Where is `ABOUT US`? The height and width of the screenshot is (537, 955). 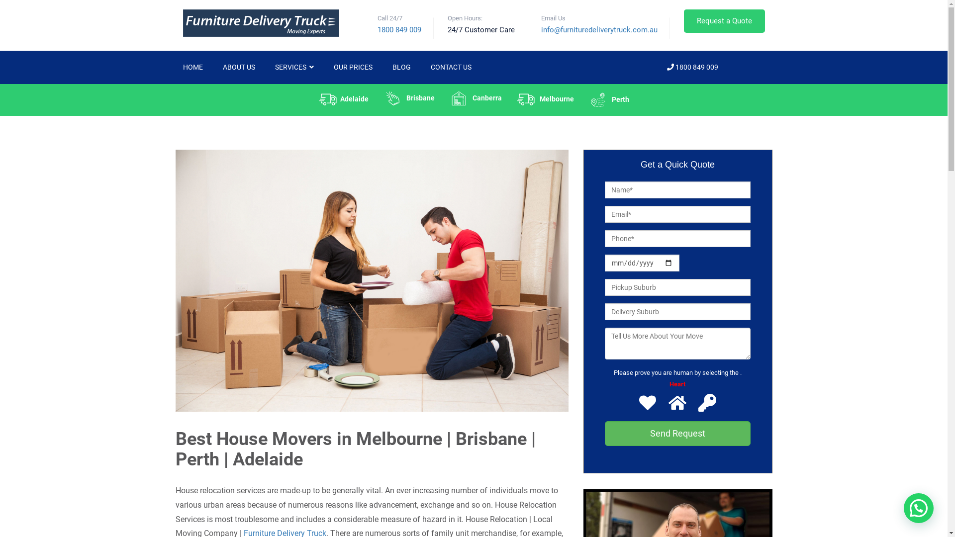 ABOUT US is located at coordinates (239, 68).